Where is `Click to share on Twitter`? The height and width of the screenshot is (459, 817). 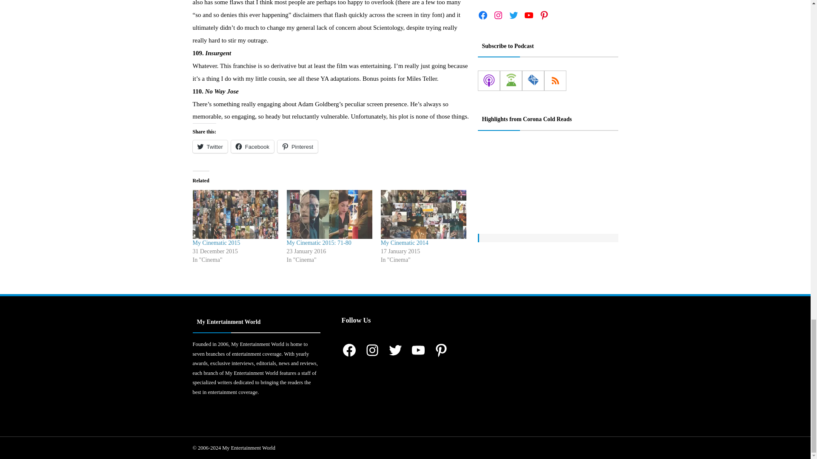 Click to share on Twitter is located at coordinates (209, 146).